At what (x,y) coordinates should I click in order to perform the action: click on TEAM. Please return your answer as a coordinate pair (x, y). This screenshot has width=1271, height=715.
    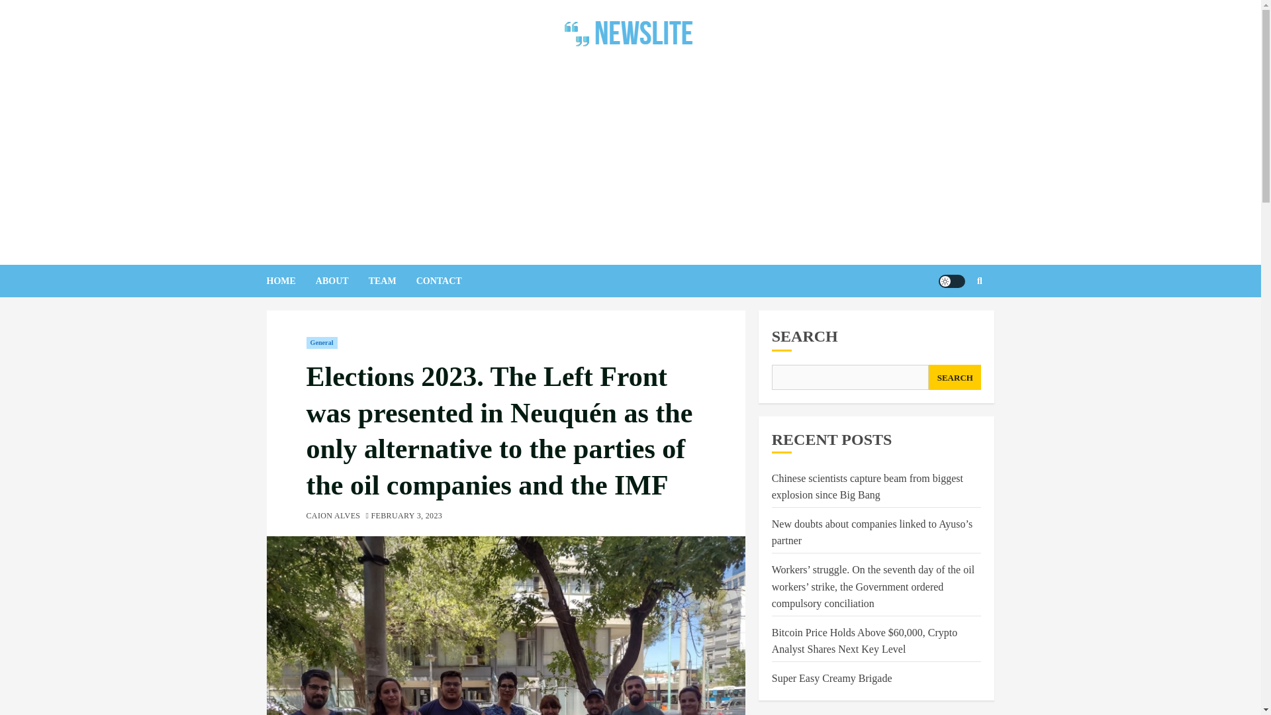
    Looking at the image, I should click on (392, 281).